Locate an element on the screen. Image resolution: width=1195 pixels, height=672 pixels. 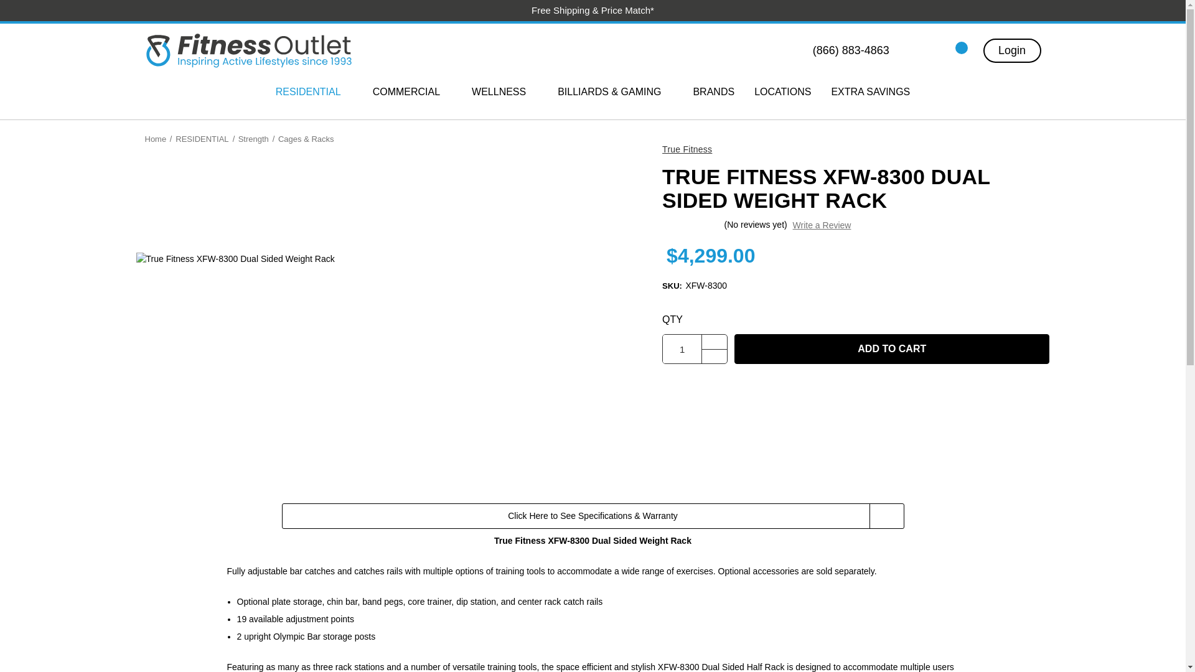
True Fitness XFW-8300 Dual Sided Weight Rack is located at coordinates (386, 259).